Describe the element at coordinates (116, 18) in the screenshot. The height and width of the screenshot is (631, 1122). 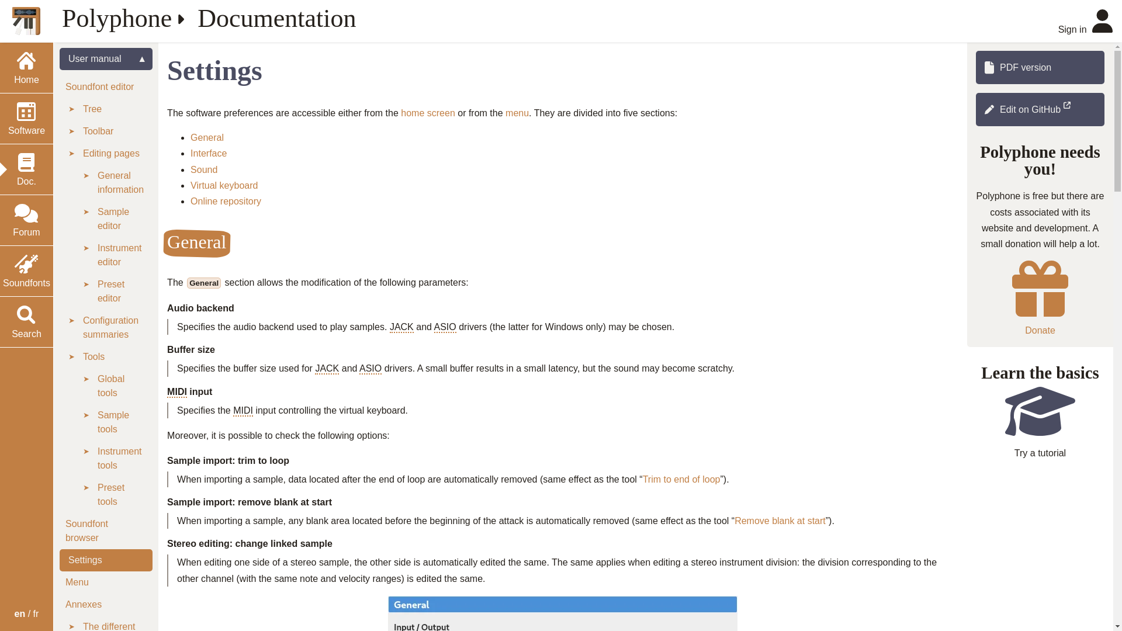
I see `Polyphone` at that location.